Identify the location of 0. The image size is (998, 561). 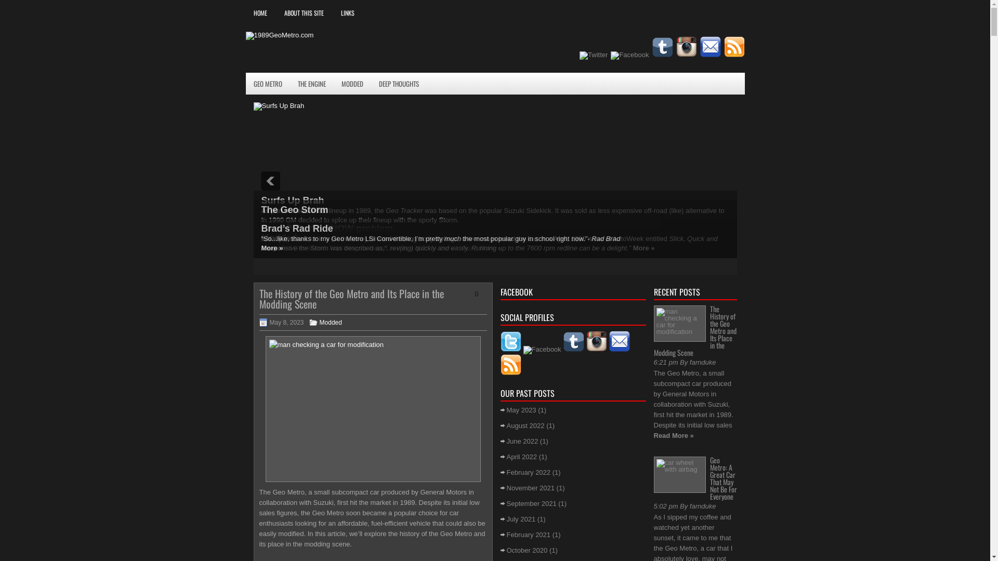
(477, 294).